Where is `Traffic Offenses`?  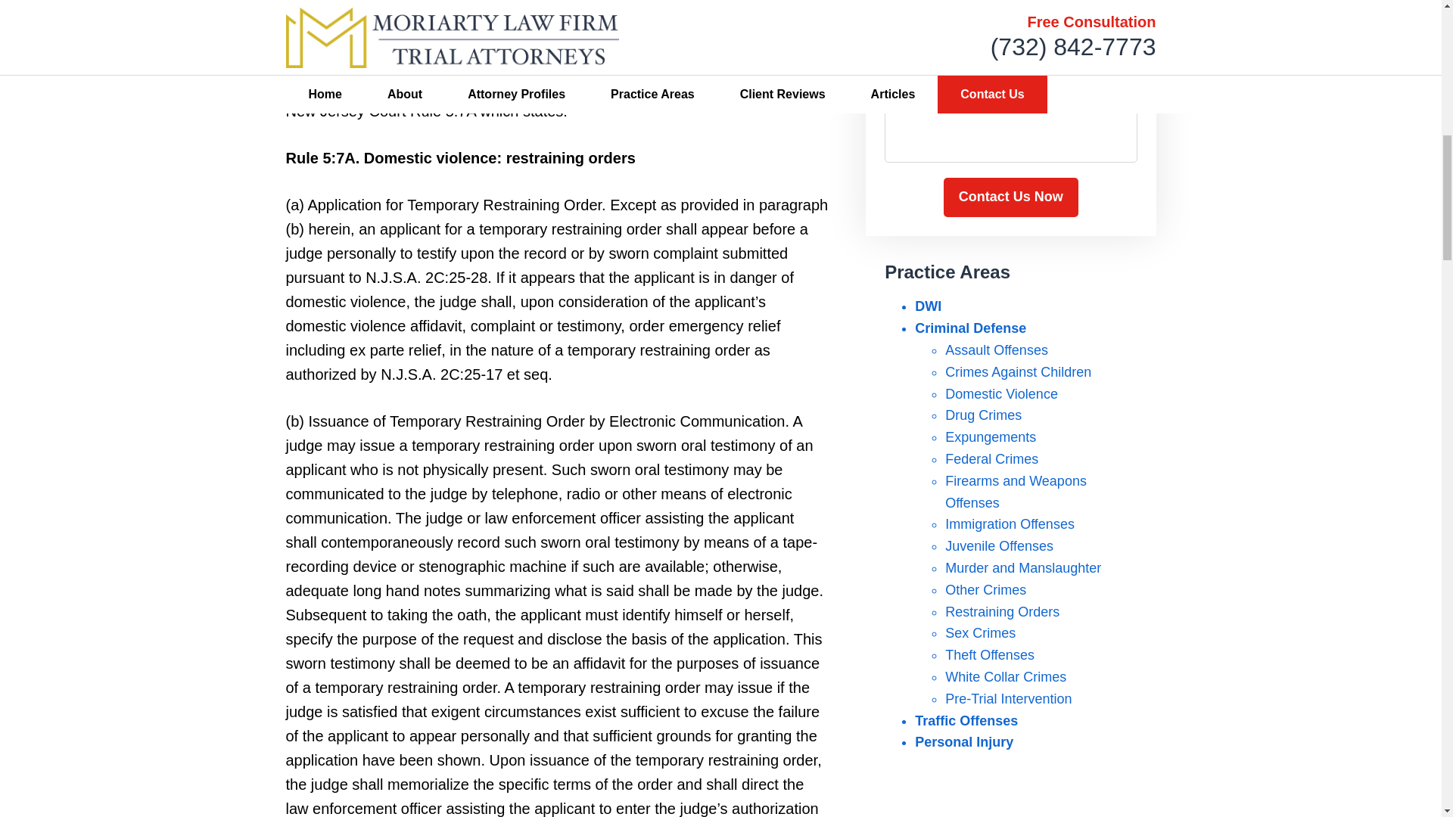
Traffic Offenses is located at coordinates (966, 720).